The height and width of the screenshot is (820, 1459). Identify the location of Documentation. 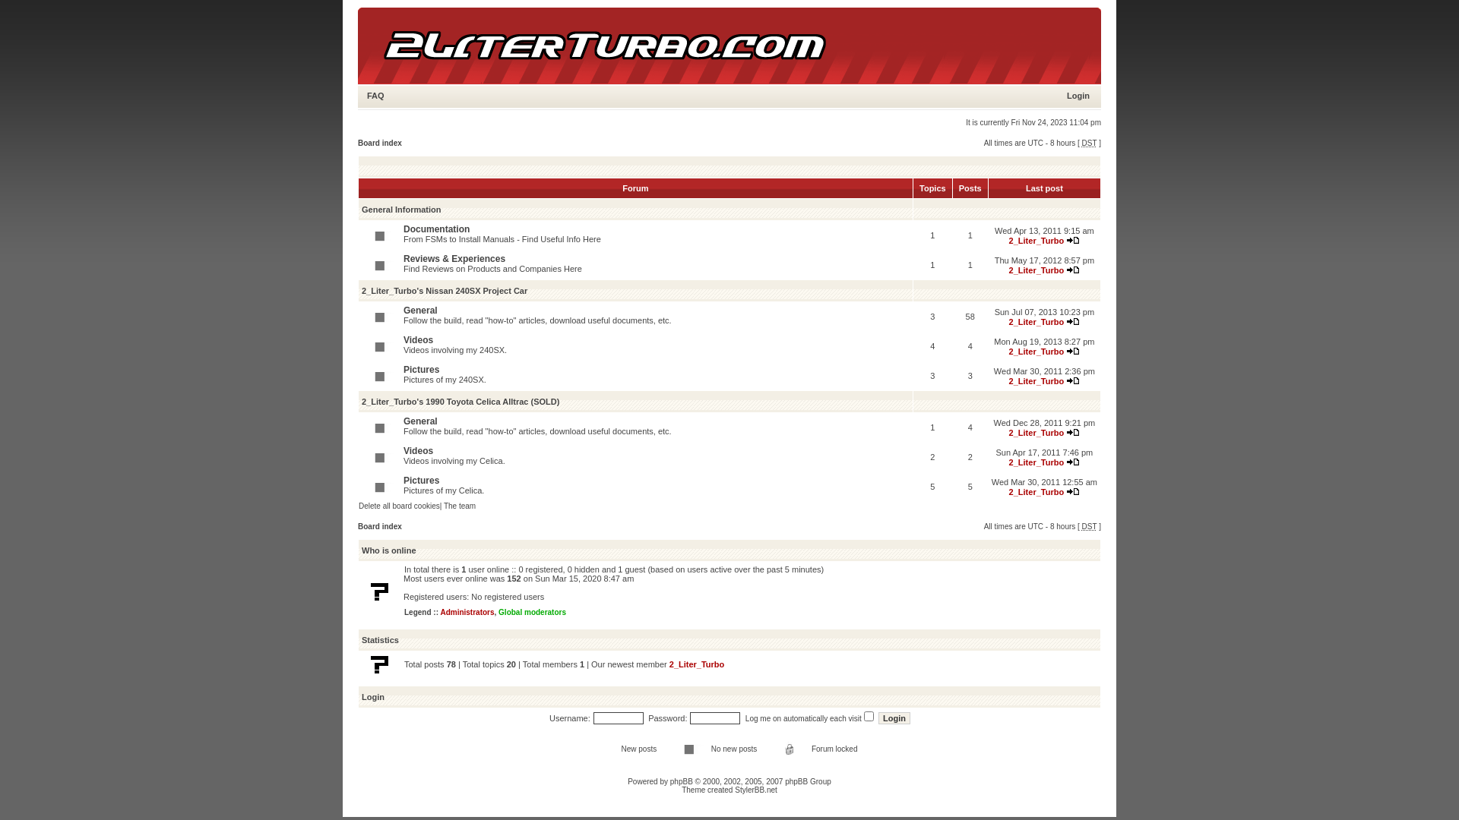
(436, 229).